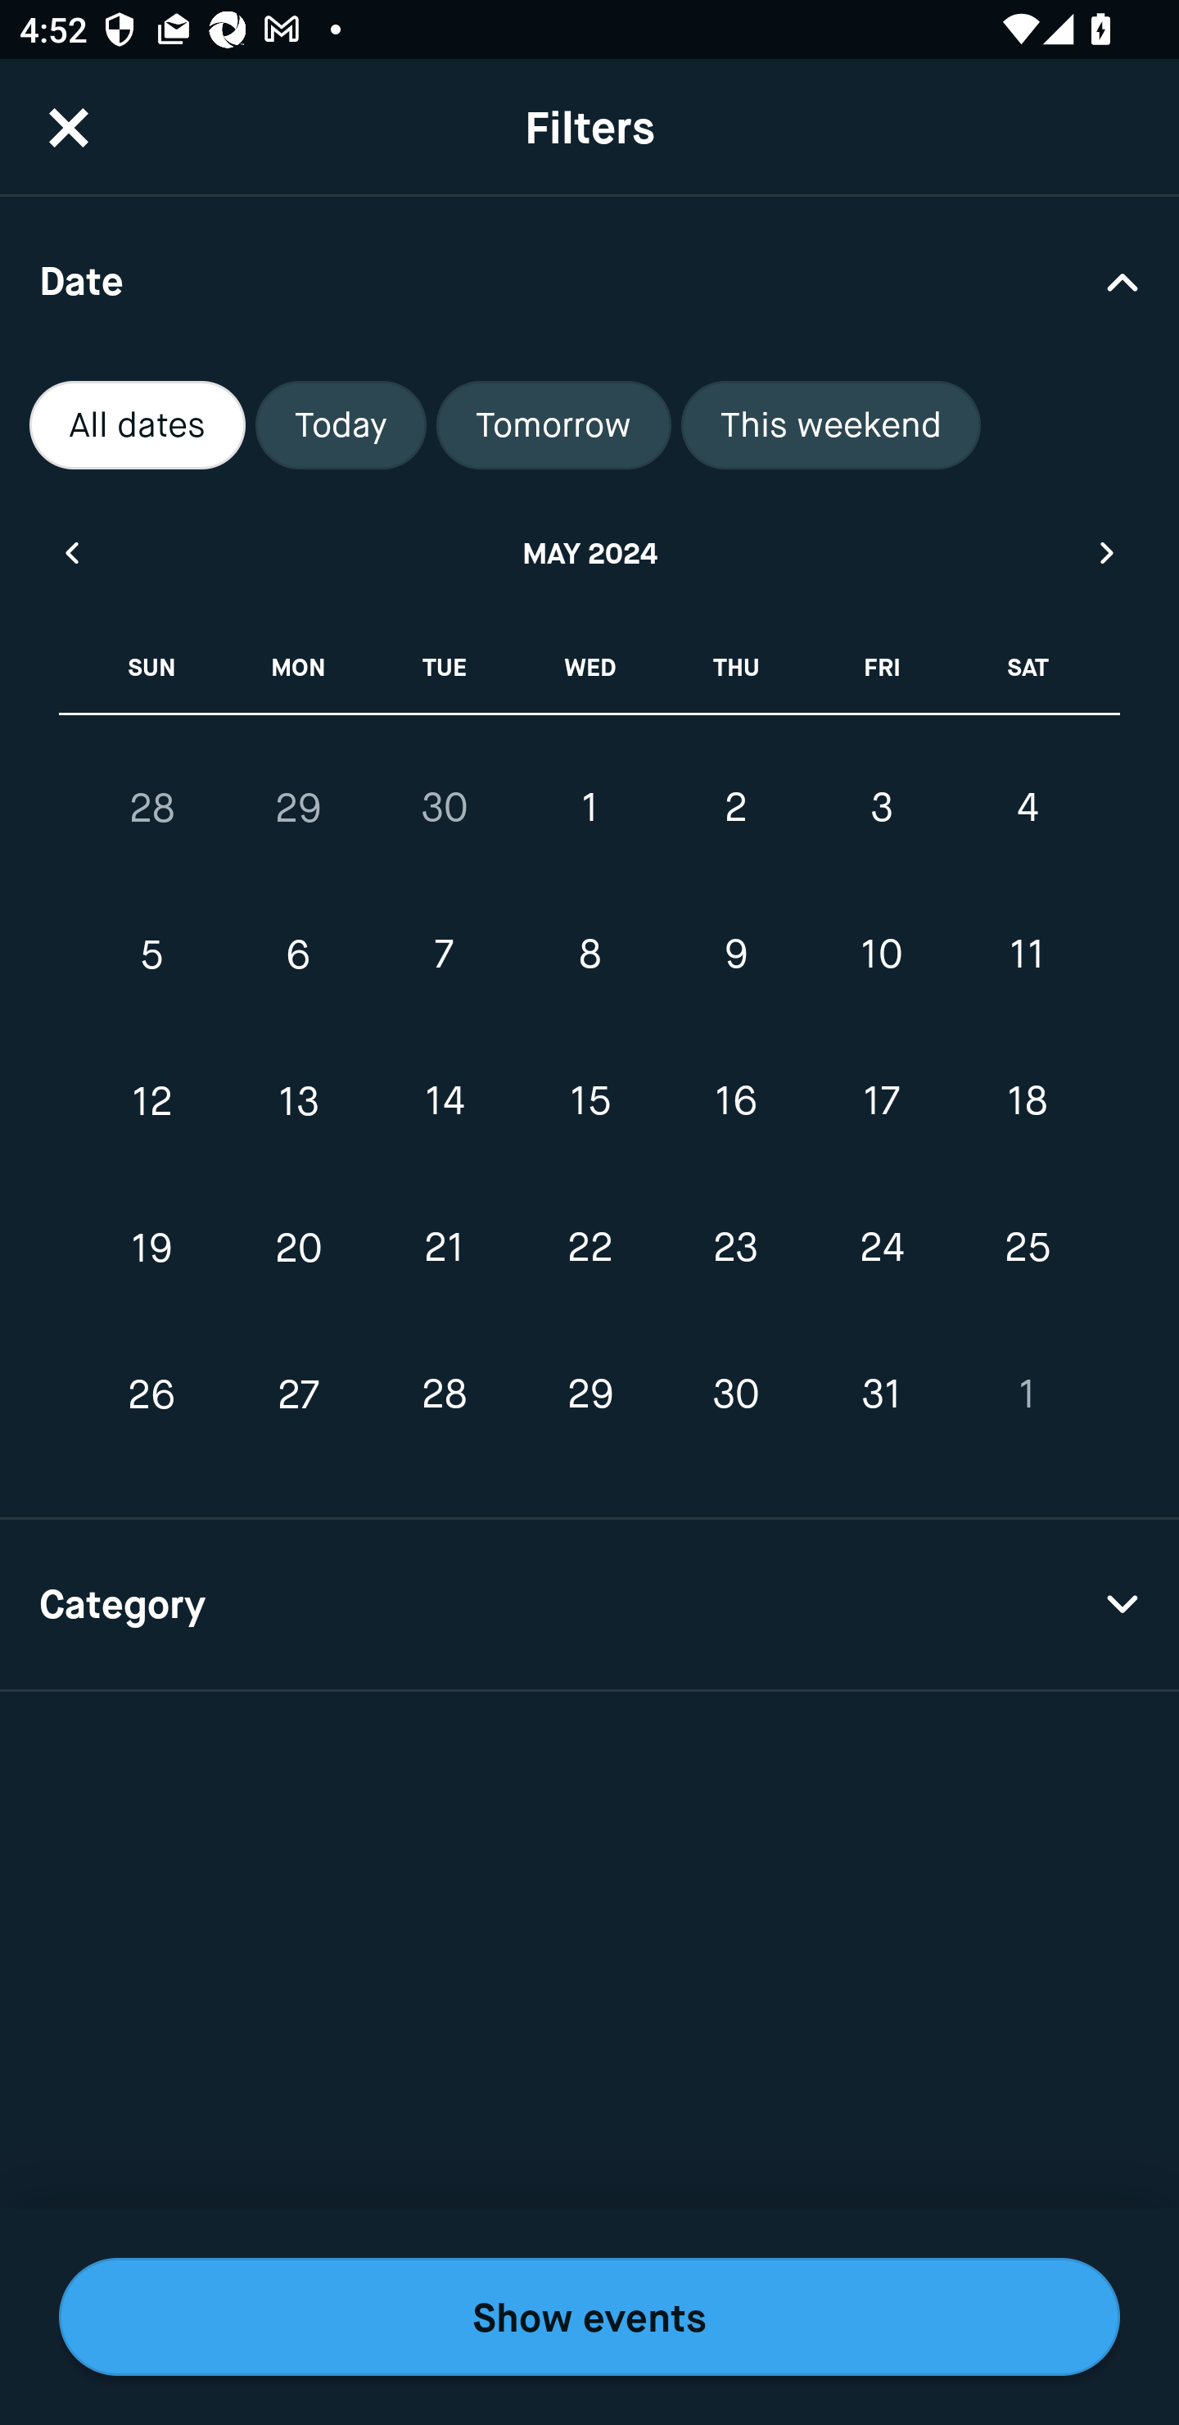 The height and width of the screenshot is (2425, 1179). Describe the element at coordinates (298, 955) in the screenshot. I see `6` at that location.